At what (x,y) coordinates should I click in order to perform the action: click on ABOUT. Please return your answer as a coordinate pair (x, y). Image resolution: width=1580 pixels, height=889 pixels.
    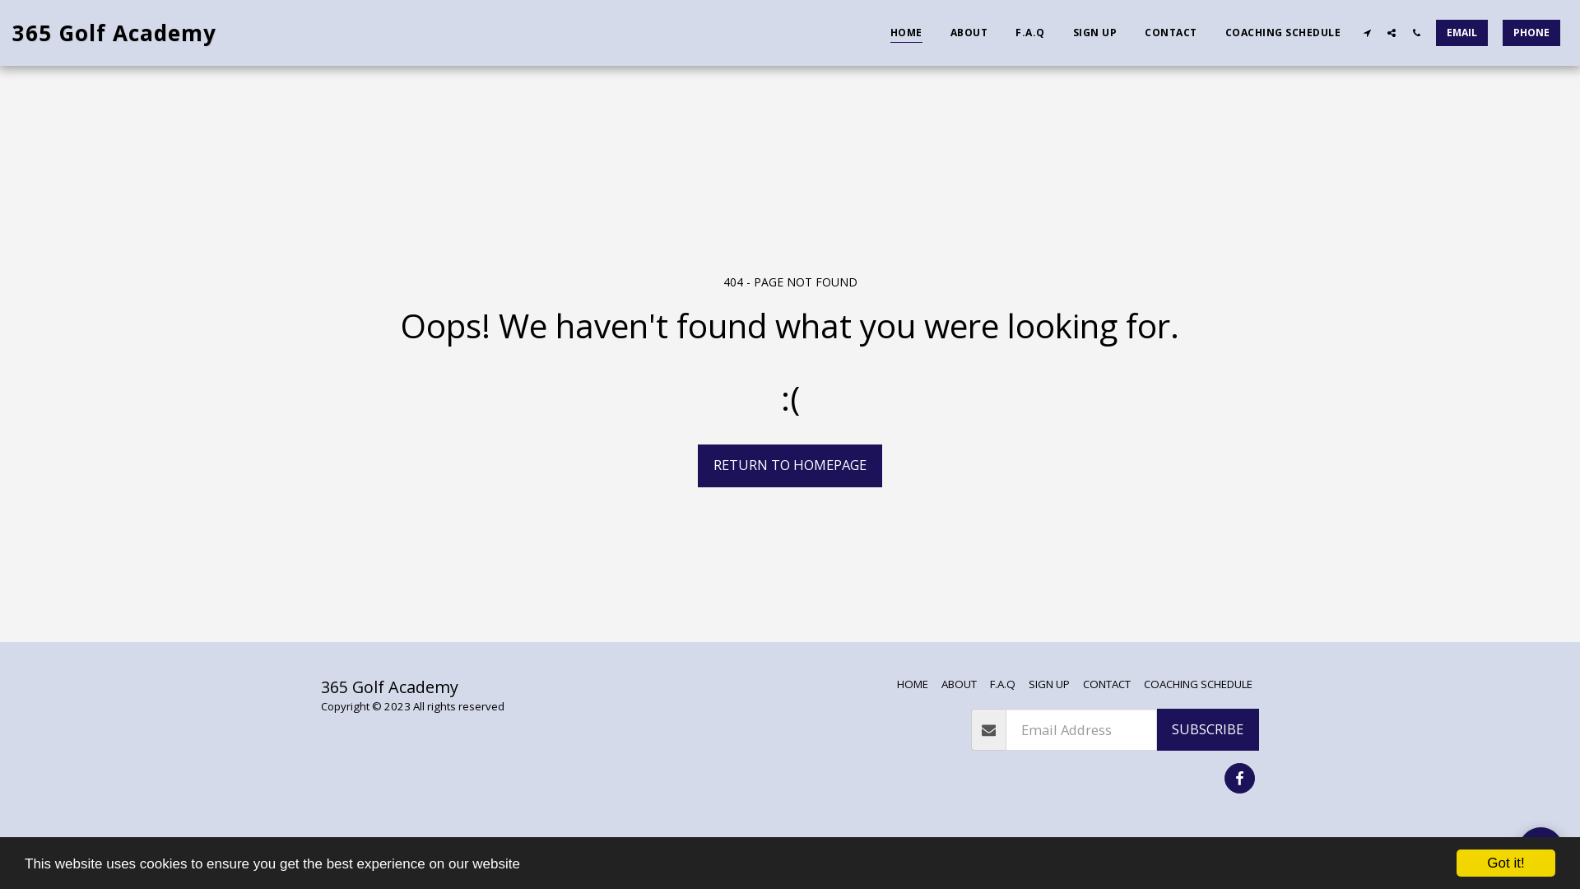
    Looking at the image, I should click on (960, 684).